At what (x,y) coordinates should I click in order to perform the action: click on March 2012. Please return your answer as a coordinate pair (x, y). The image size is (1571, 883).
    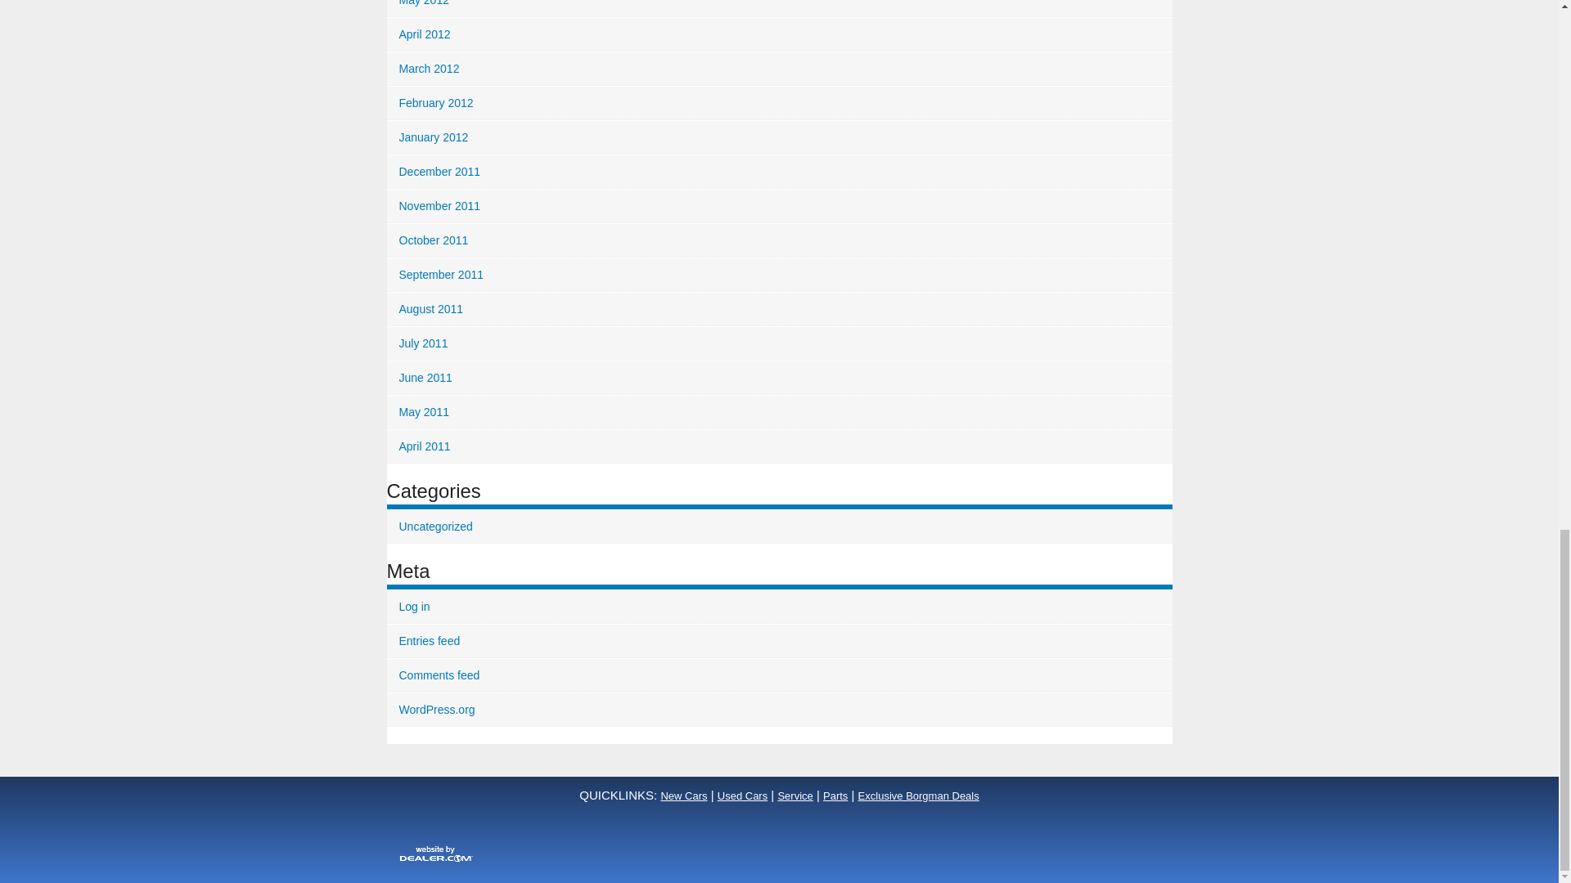
    Looking at the image, I should click on (779, 69).